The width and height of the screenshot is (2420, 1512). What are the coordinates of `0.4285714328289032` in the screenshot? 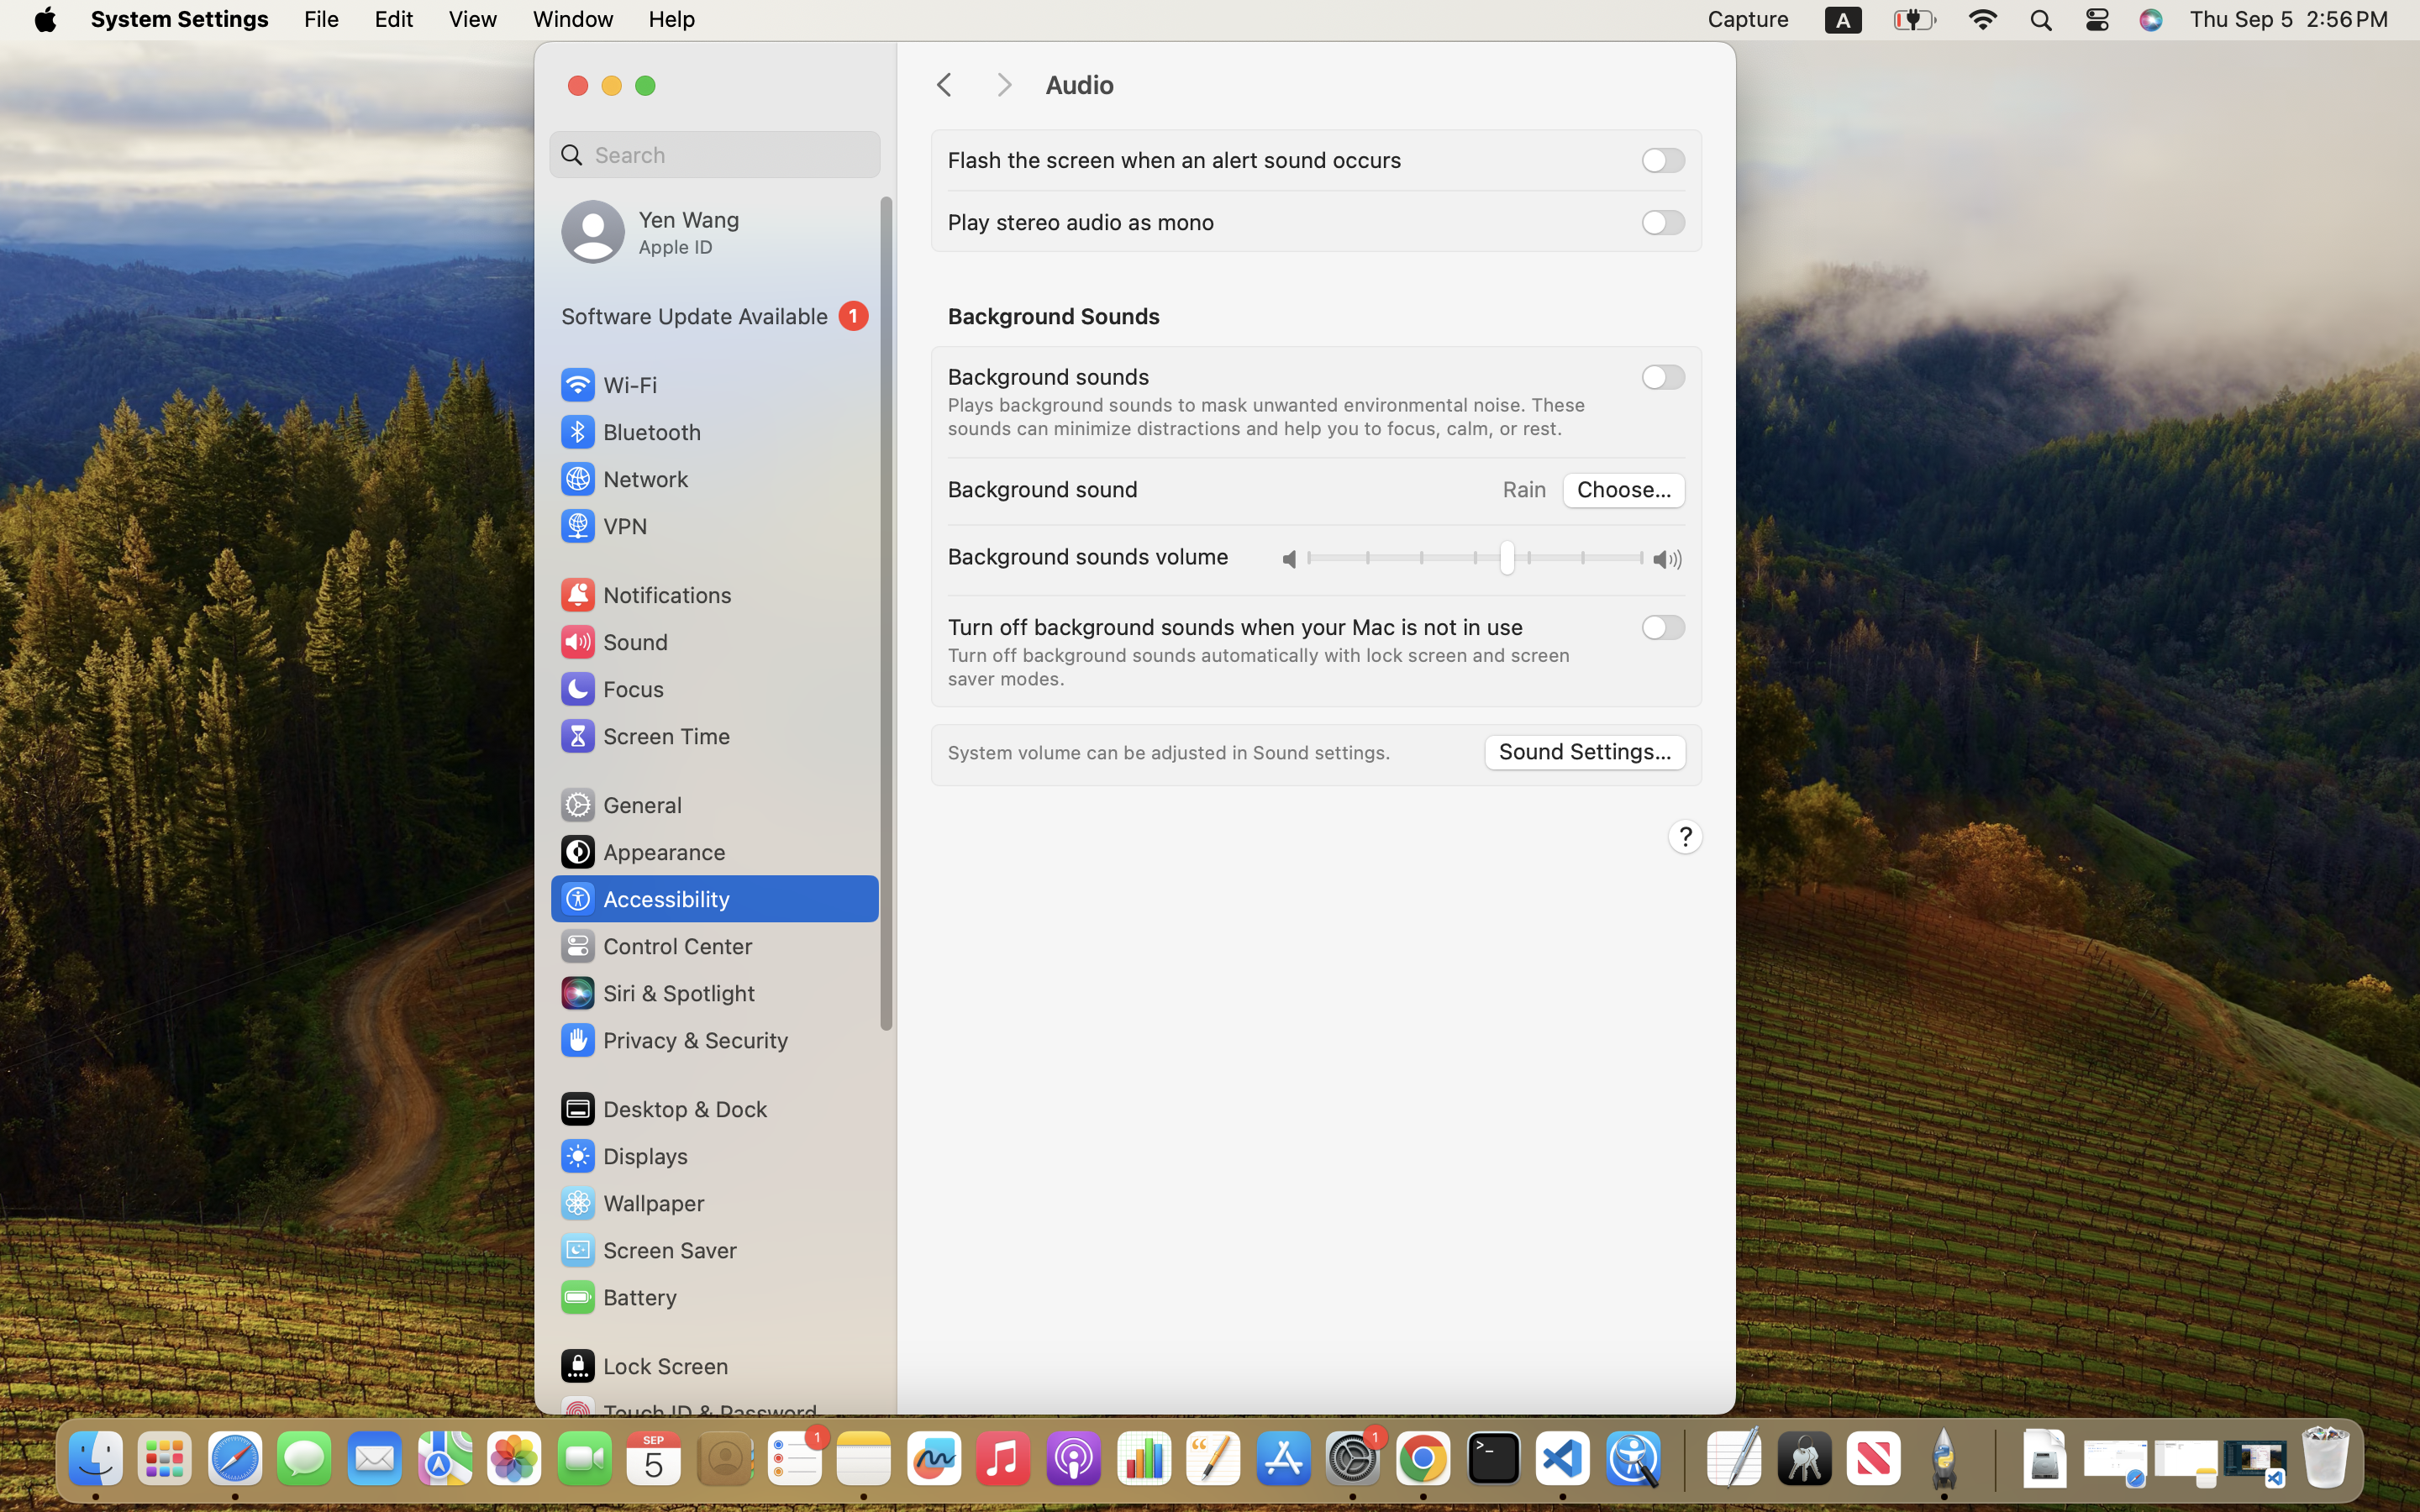 It's located at (1682, 1460).